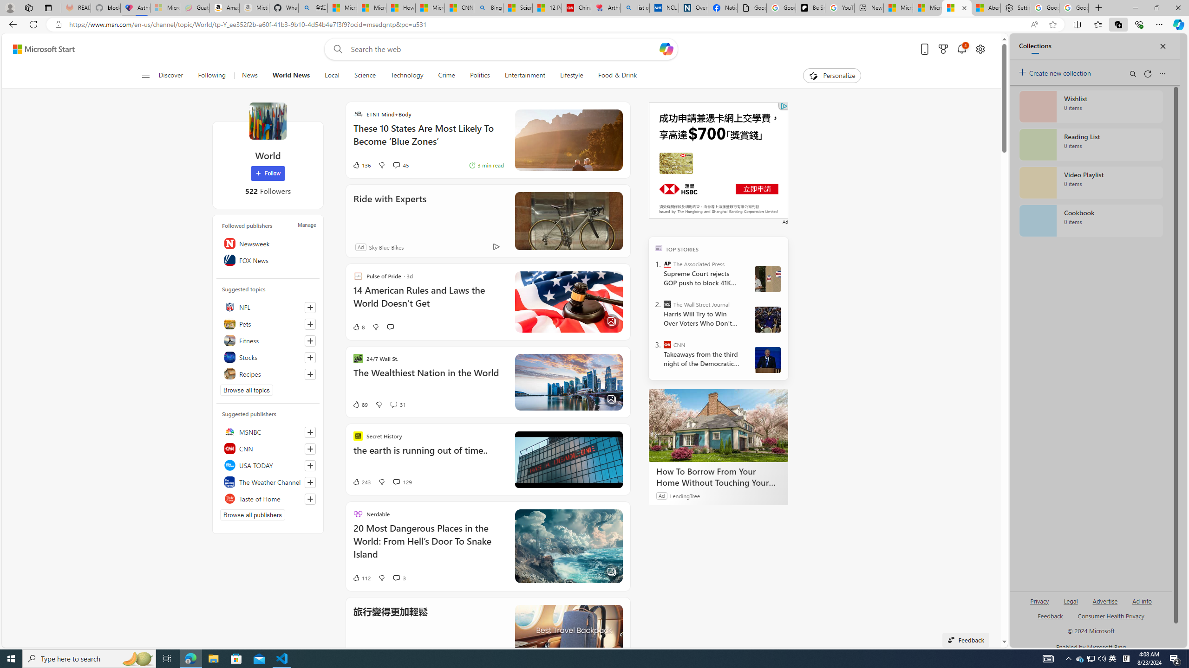 The height and width of the screenshot is (668, 1189). Describe the element at coordinates (310, 374) in the screenshot. I see `Follow this topic` at that location.